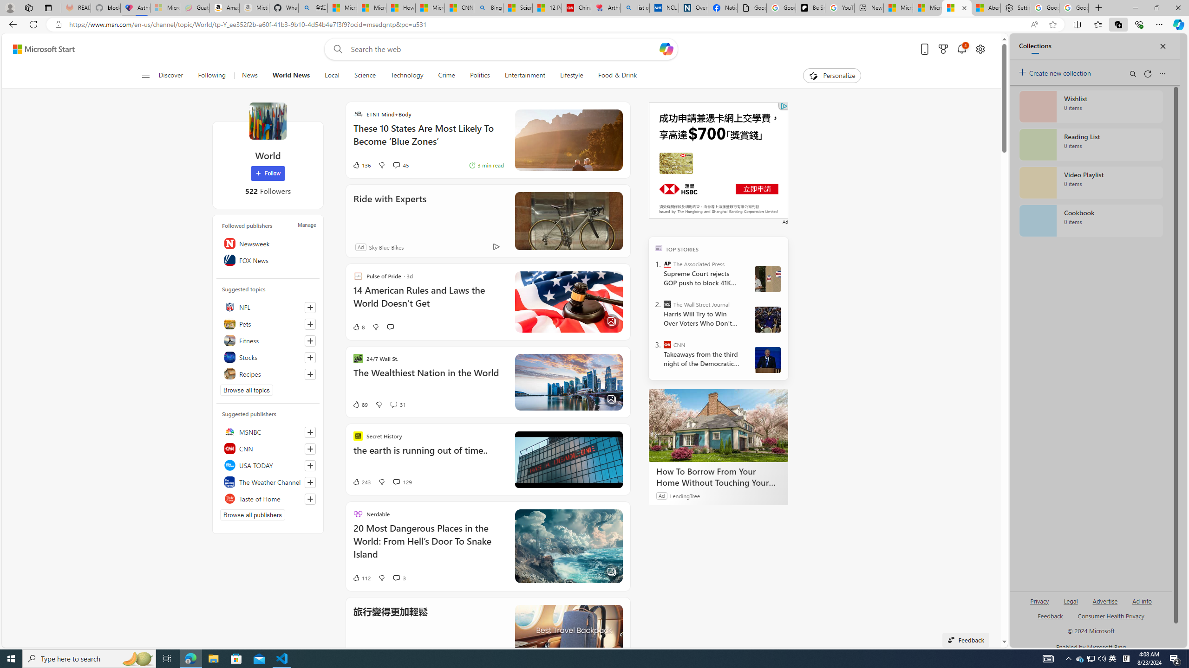 The height and width of the screenshot is (668, 1189). Describe the element at coordinates (310, 374) in the screenshot. I see `Follow this topic` at that location.